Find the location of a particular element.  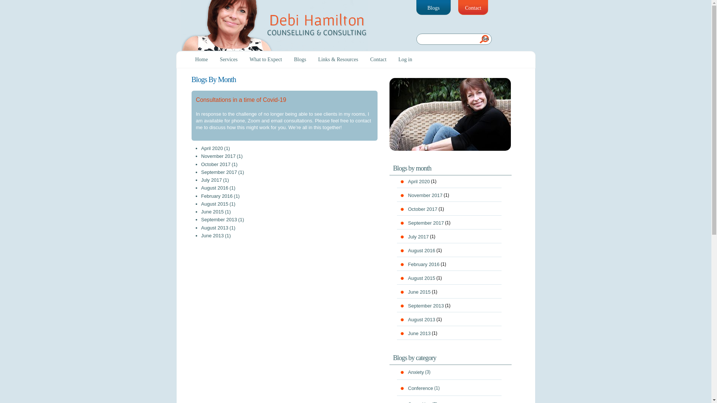

Psychology musings is located at coordinates (450, 114).